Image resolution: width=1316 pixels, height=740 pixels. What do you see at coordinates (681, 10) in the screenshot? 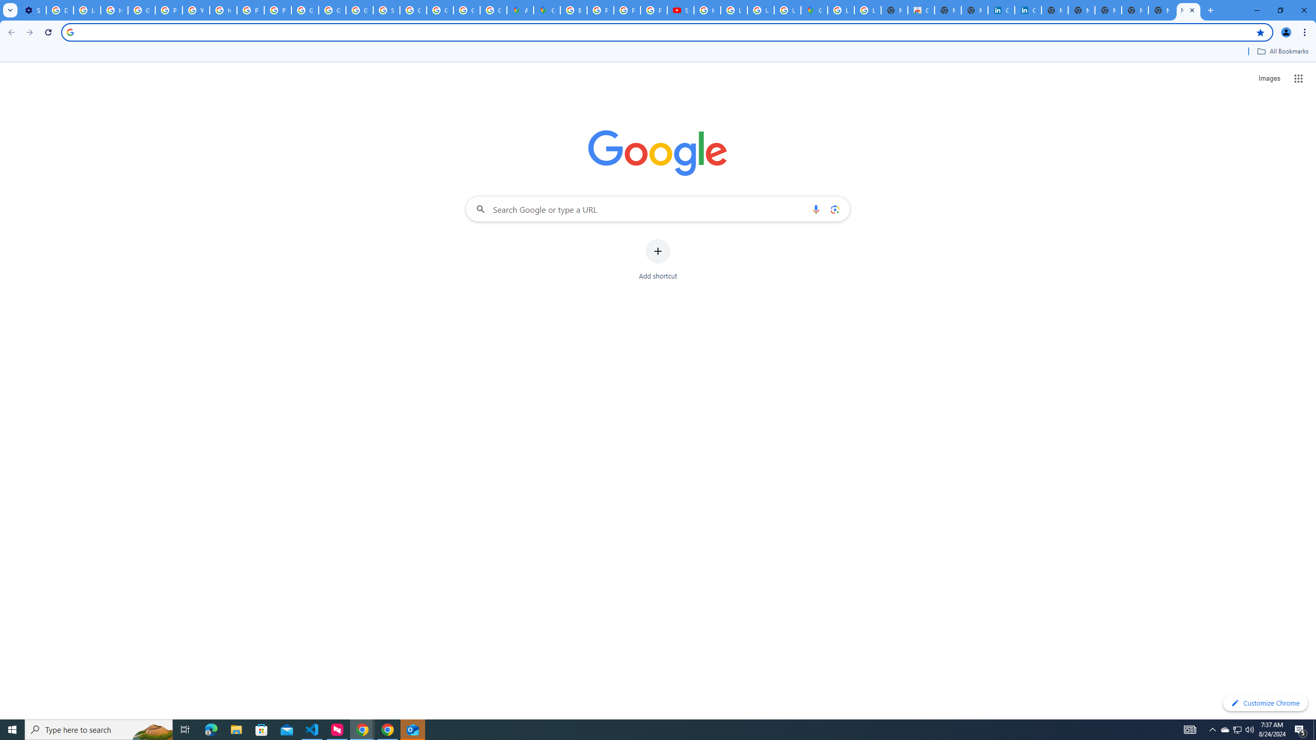
I see `Subscriptions - YouTube` at bounding box center [681, 10].